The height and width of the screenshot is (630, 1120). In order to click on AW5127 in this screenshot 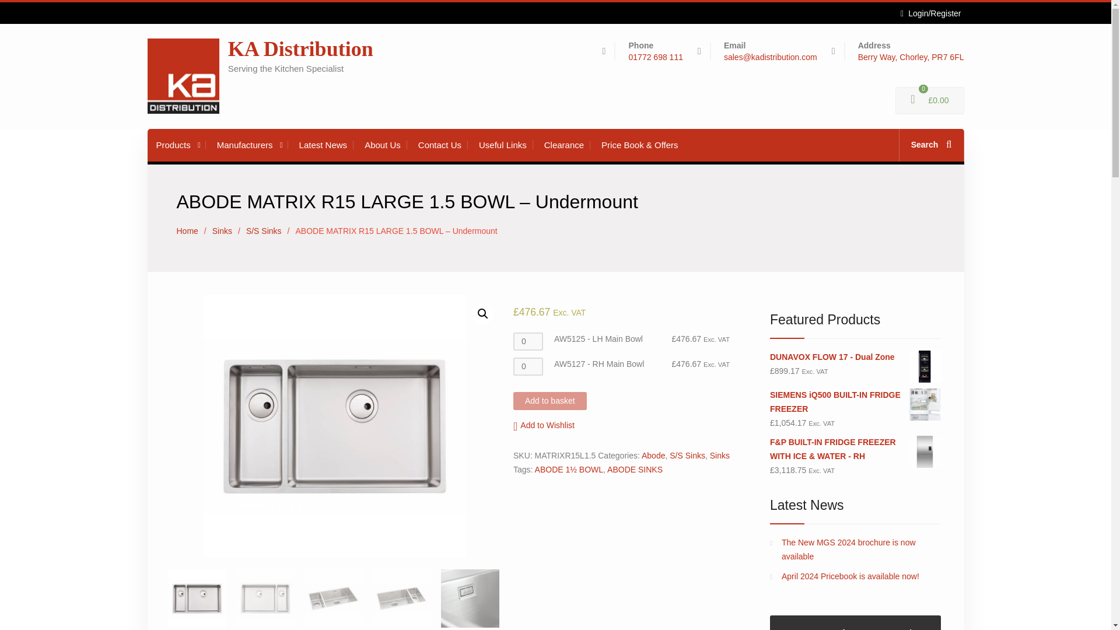, I will do `click(335, 426)`.